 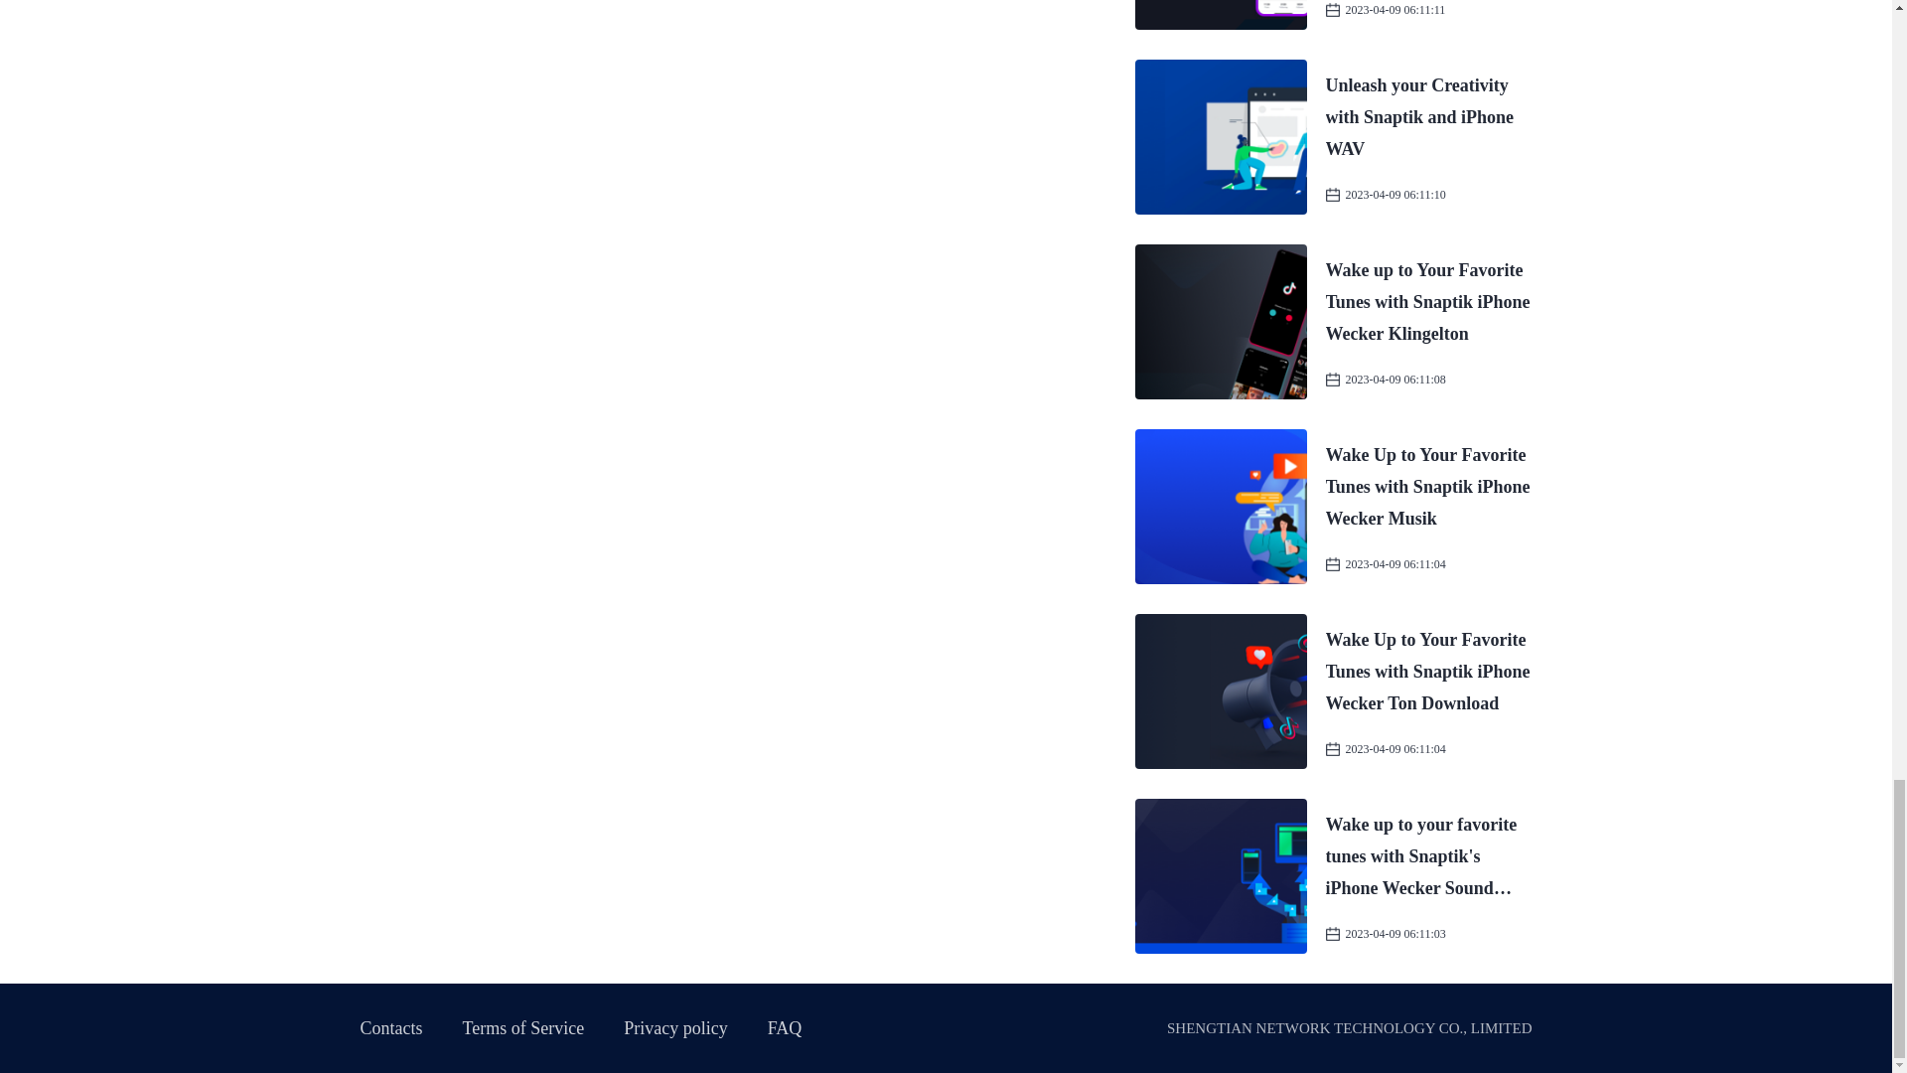 What do you see at coordinates (674, 1027) in the screenshot?
I see `Privacy policy` at bounding box center [674, 1027].